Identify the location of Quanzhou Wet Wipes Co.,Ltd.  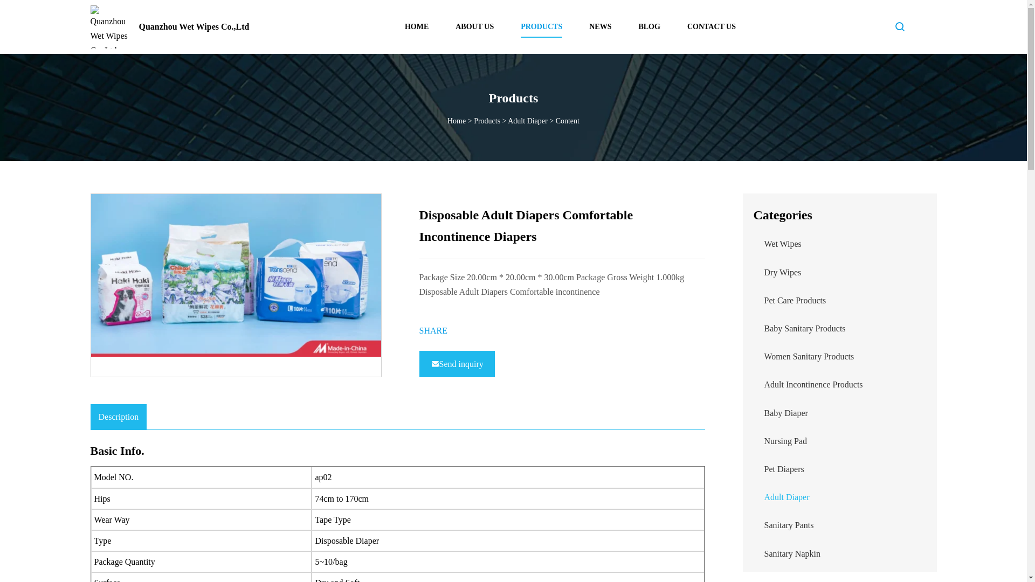
(170, 27).